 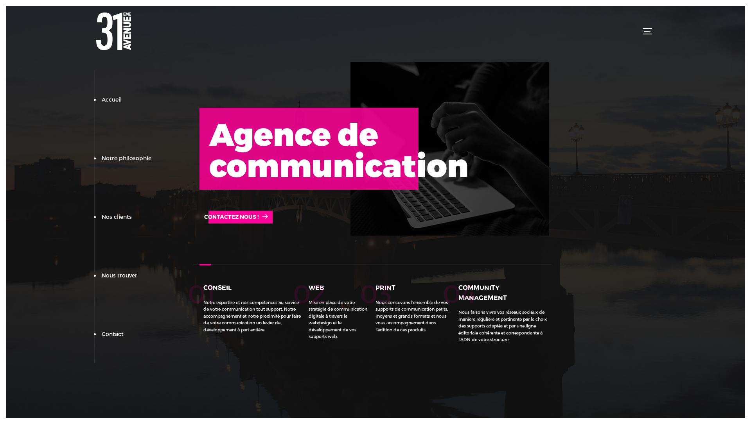 I want to click on Contact, so click(x=113, y=334).